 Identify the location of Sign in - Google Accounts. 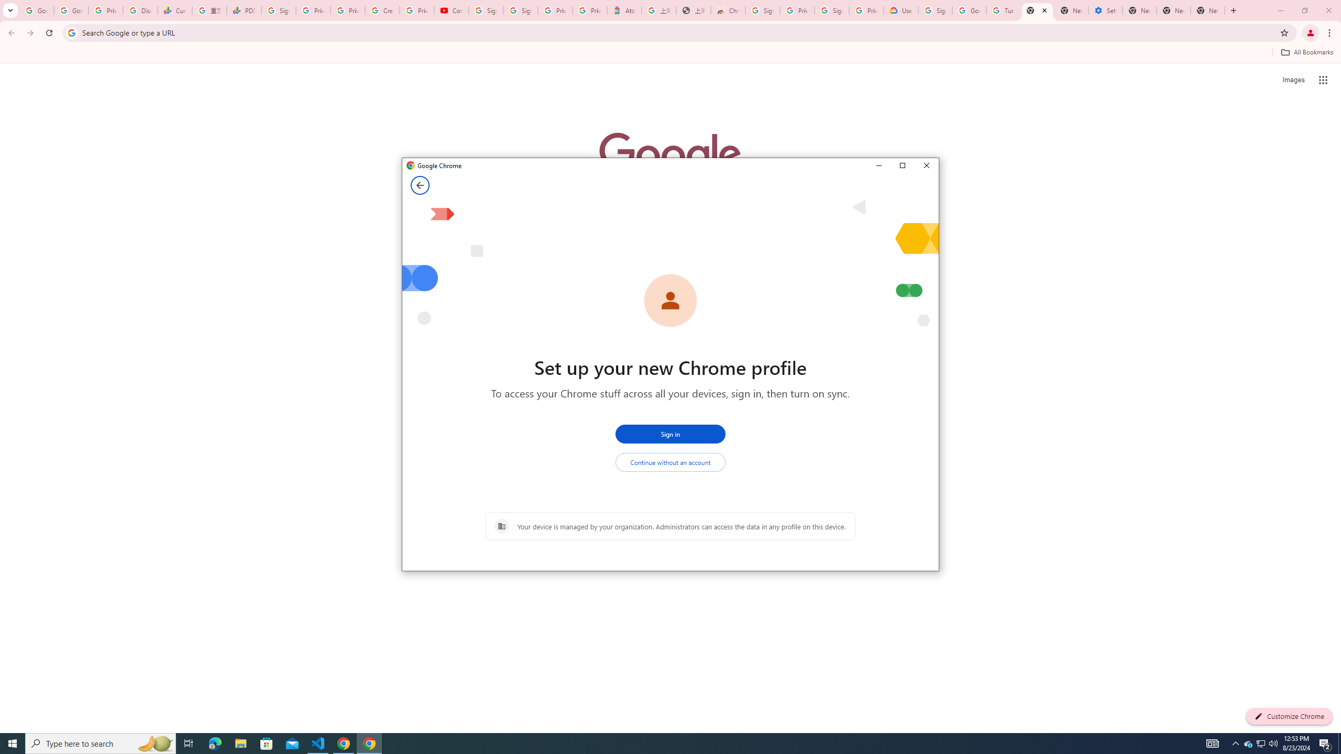
(1261, 744).